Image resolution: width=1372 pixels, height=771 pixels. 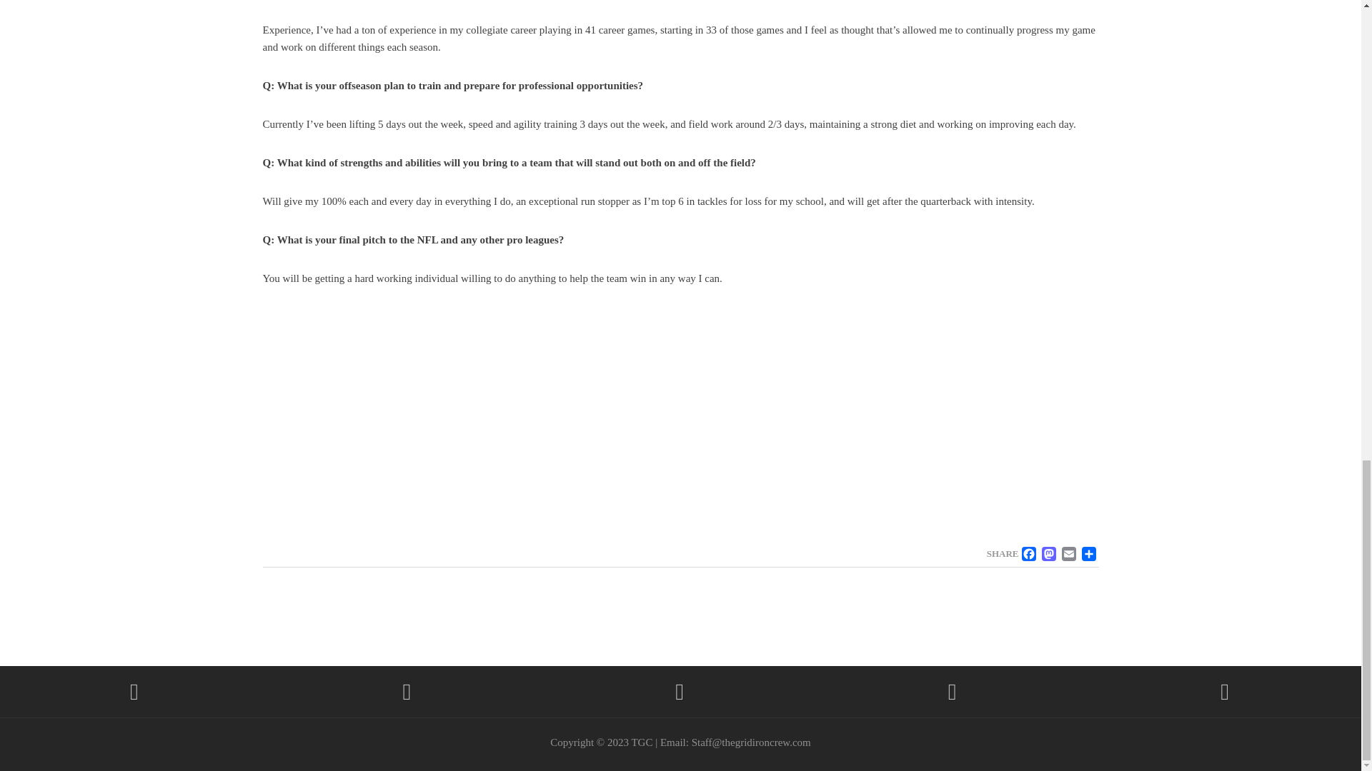 What do you see at coordinates (1069, 554) in the screenshot?
I see `EMAIL` at bounding box center [1069, 554].